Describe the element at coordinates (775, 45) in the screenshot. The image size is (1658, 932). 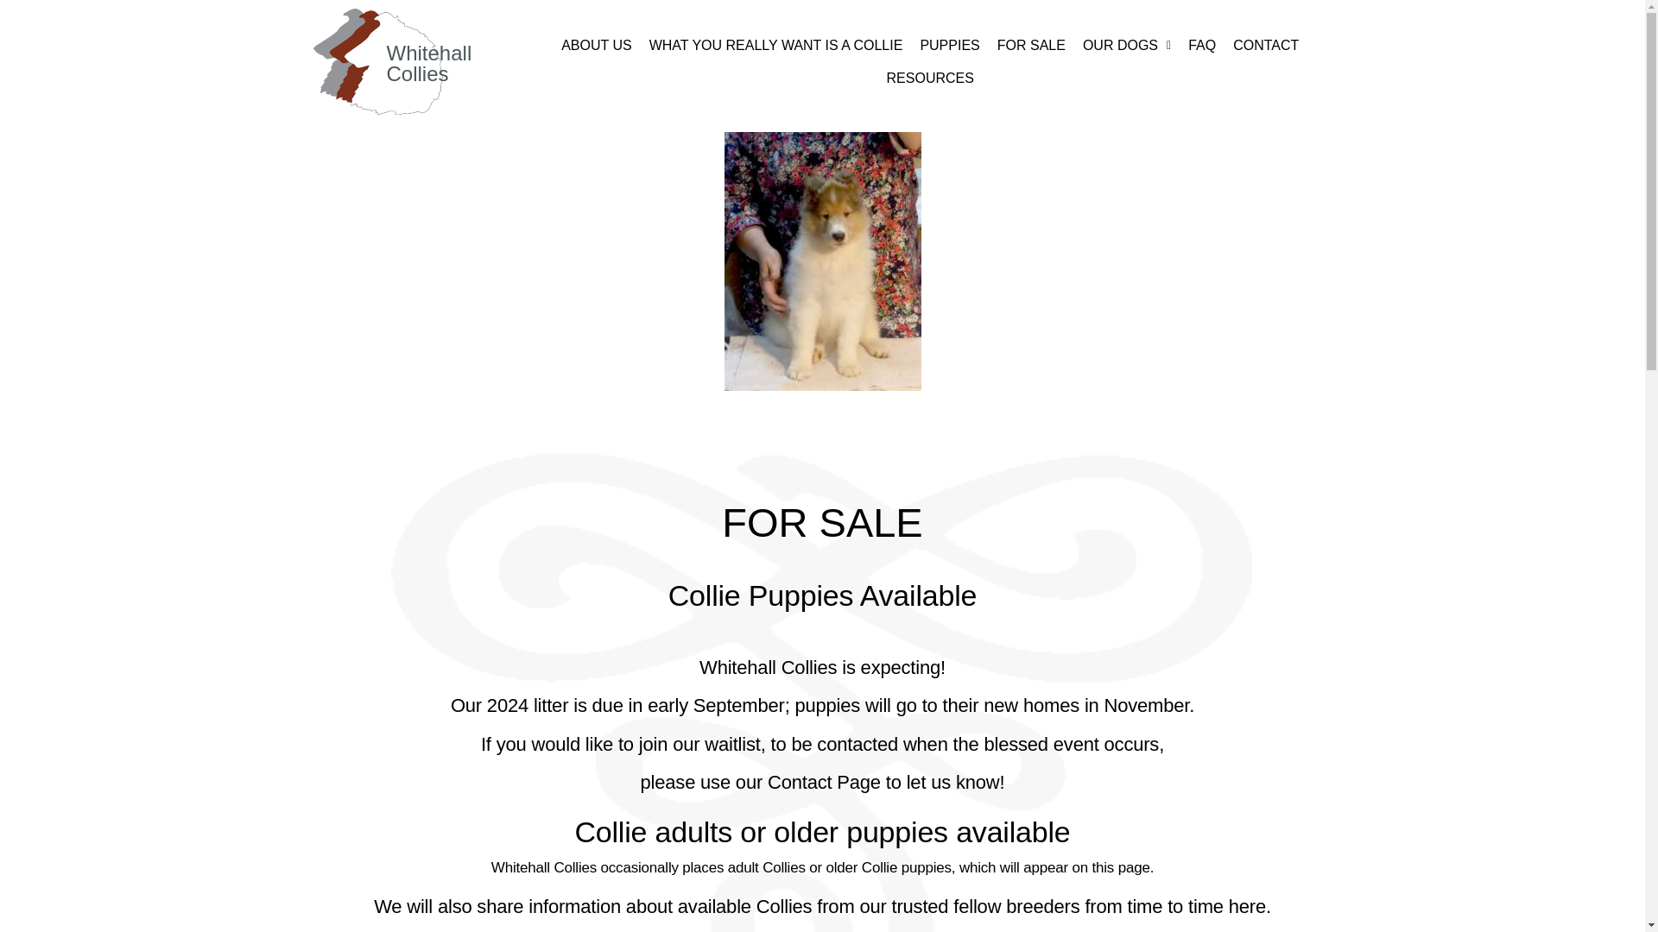
I see `WHAT YOU REALLY WANT IS A COLLIE` at that location.